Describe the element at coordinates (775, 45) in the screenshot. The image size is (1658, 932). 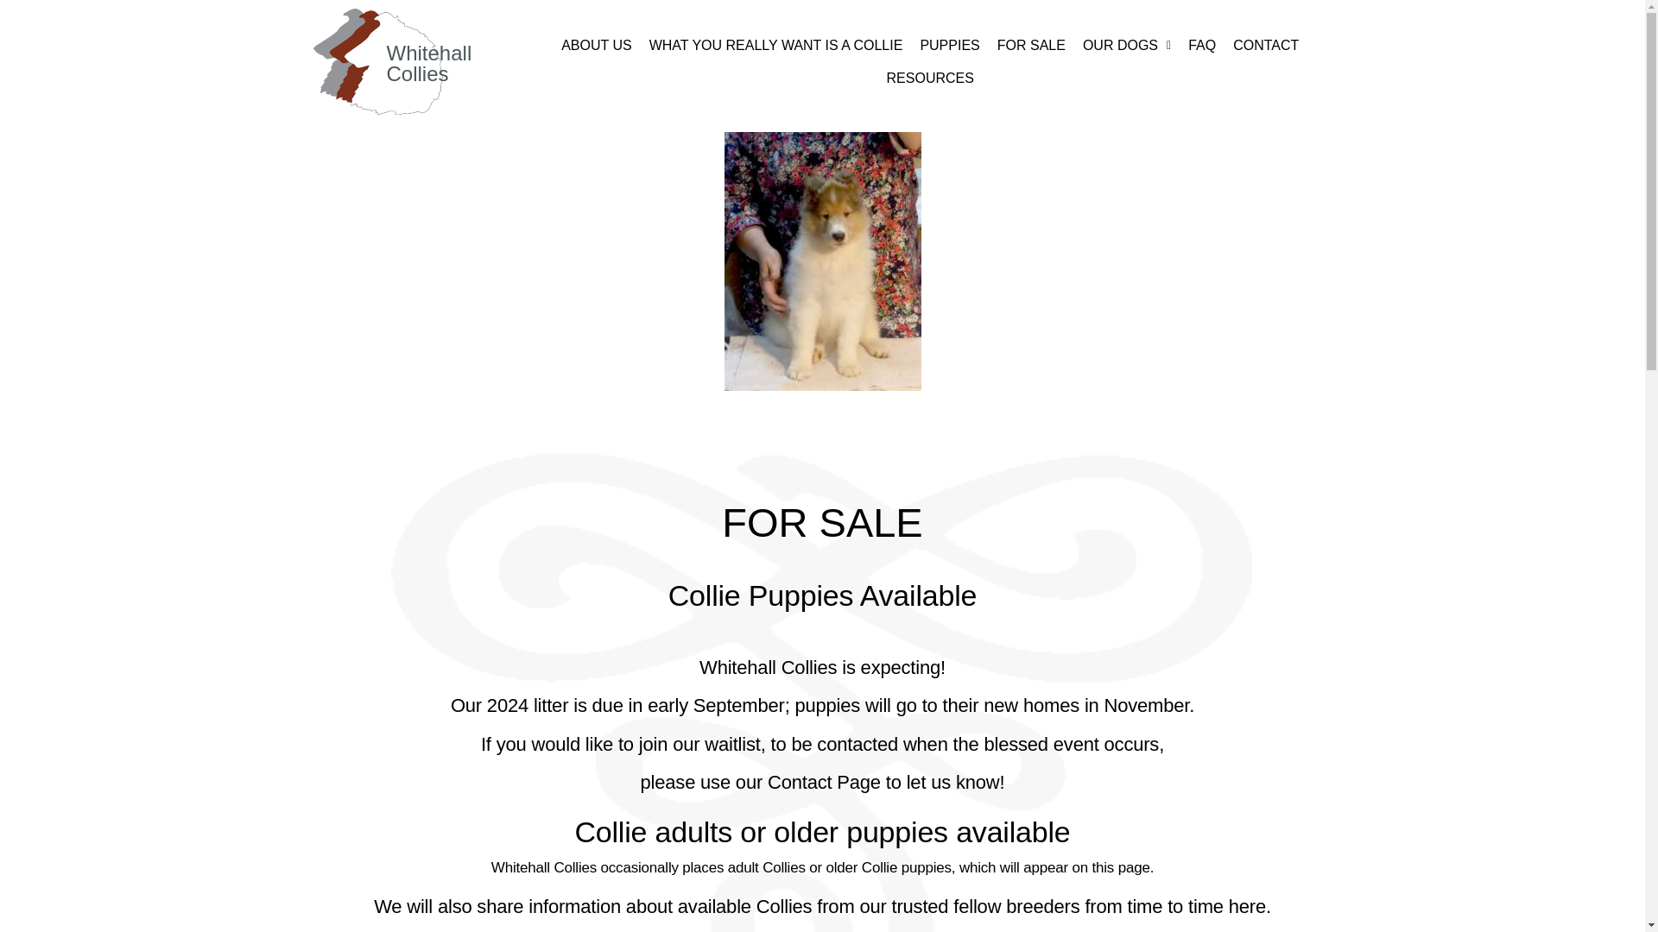
I see `WHAT YOU REALLY WANT IS A COLLIE` at that location.